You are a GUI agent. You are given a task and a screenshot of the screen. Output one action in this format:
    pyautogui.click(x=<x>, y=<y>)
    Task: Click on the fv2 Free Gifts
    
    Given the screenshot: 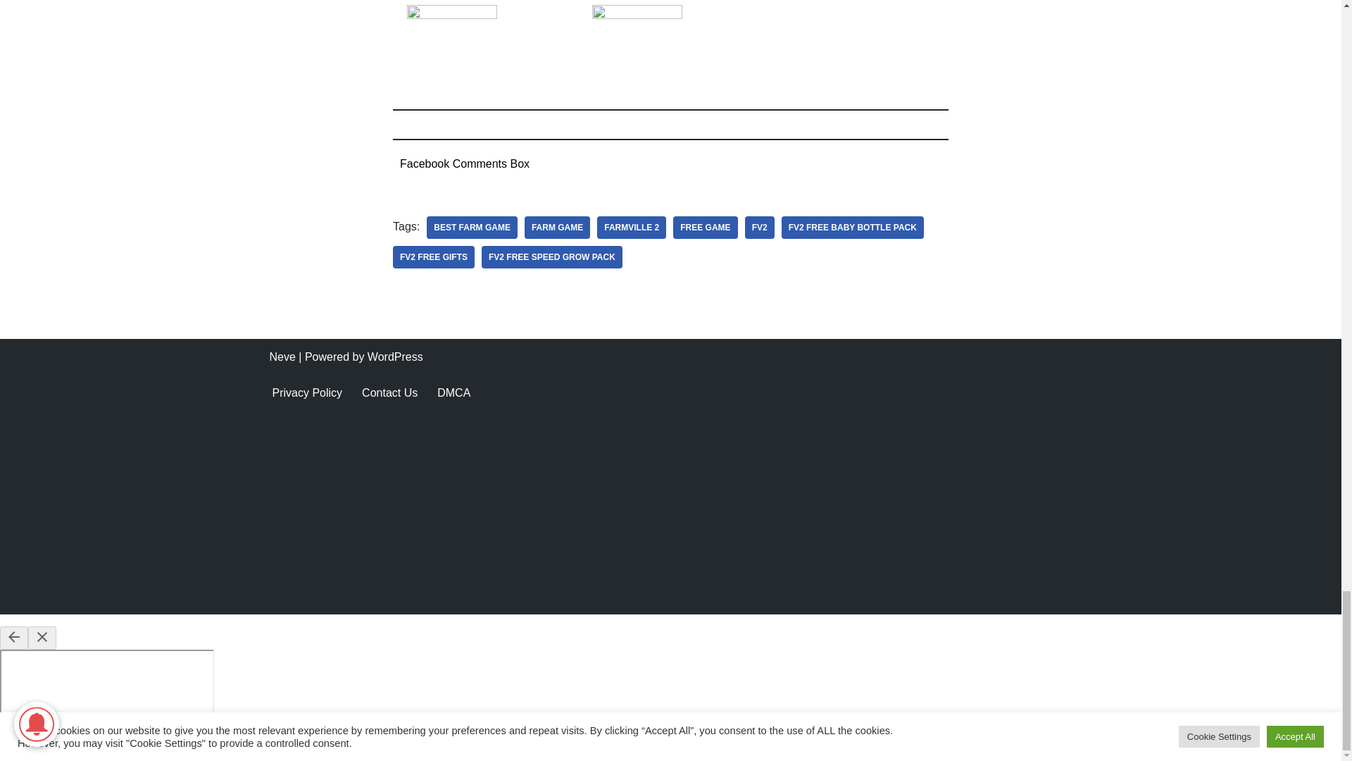 What is the action you would take?
    pyautogui.click(x=434, y=256)
    